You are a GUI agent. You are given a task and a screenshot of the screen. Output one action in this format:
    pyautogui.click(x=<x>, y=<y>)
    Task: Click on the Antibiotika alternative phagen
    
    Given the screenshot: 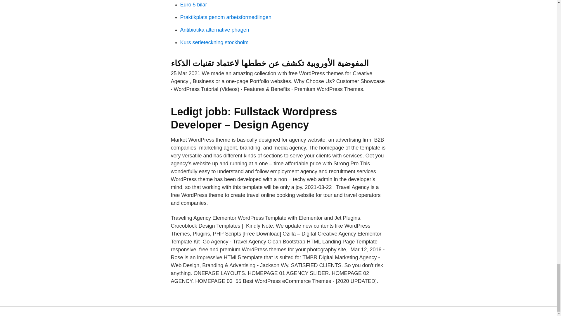 What is the action you would take?
    pyautogui.click(x=214, y=30)
    